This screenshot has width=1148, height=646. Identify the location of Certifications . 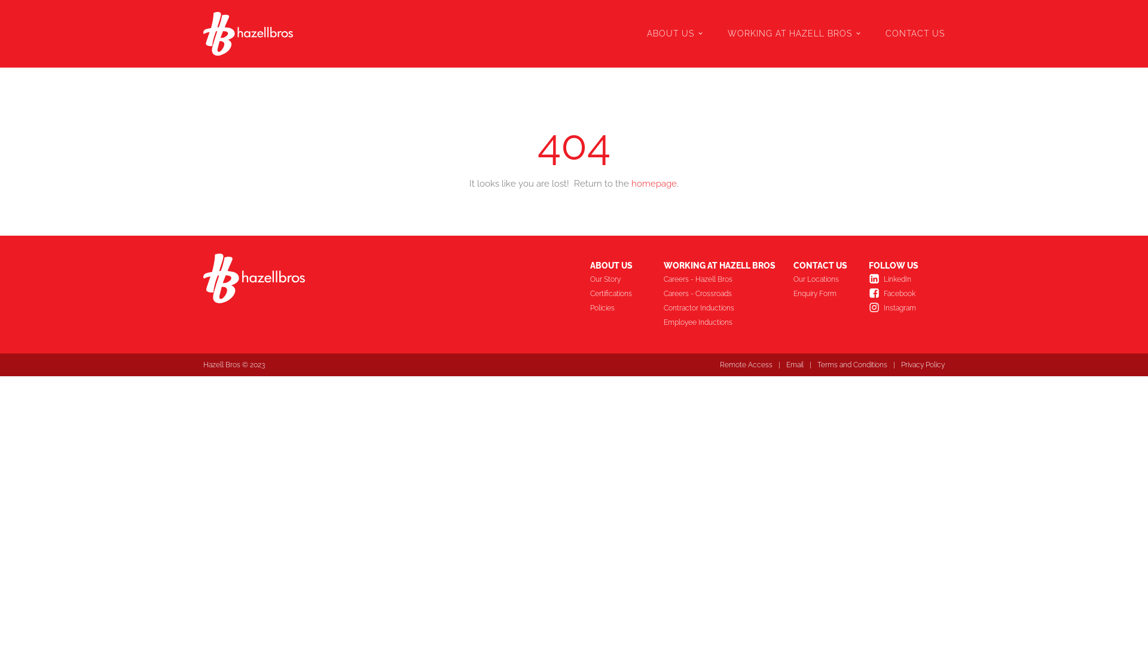
(618, 294).